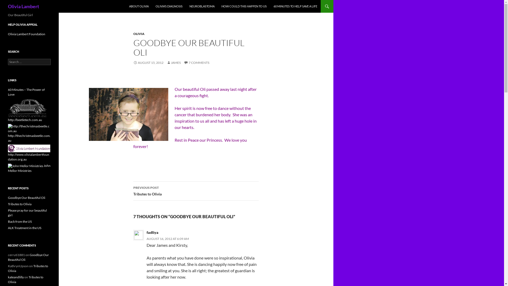 This screenshot has width=508, height=286. Describe the element at coordinates (29, 135) in the screenshot. I see `http://thechristmasbeetle.com.au` at that location.